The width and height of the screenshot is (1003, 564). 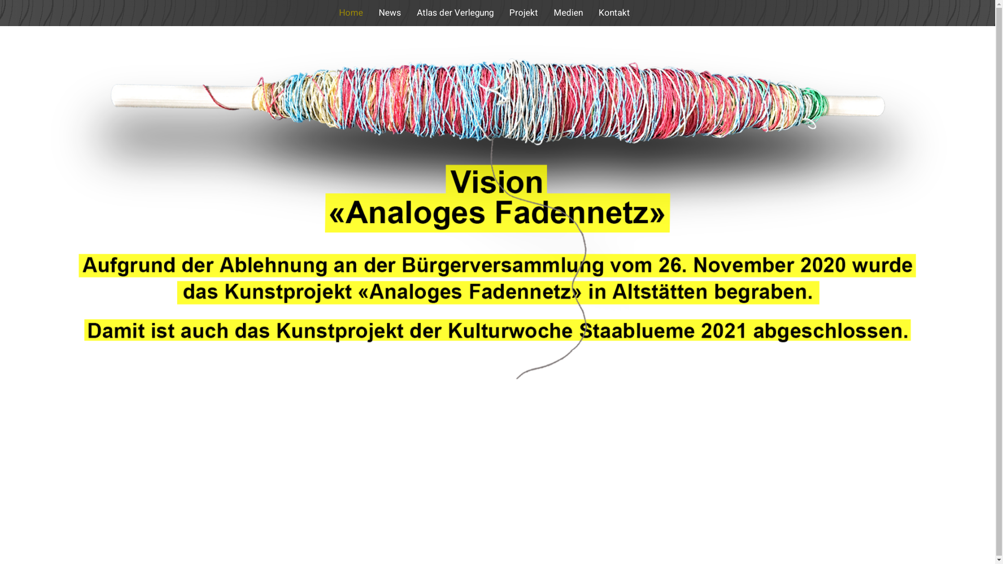 I want to click on Medien, so click(x=568, y=13).